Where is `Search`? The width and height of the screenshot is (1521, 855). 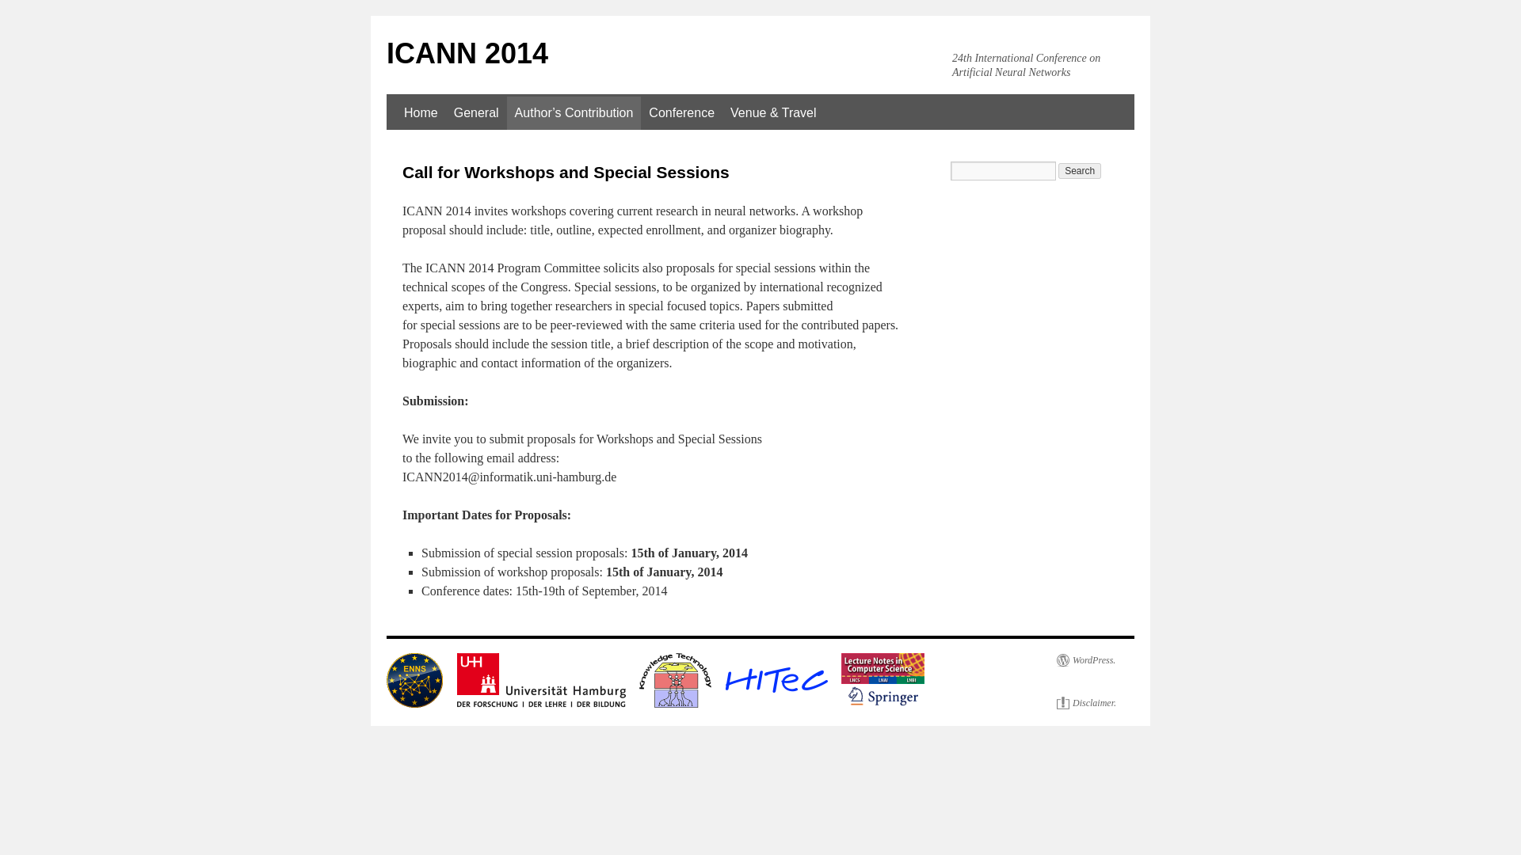
Search is located at coordinates (1080, 171).